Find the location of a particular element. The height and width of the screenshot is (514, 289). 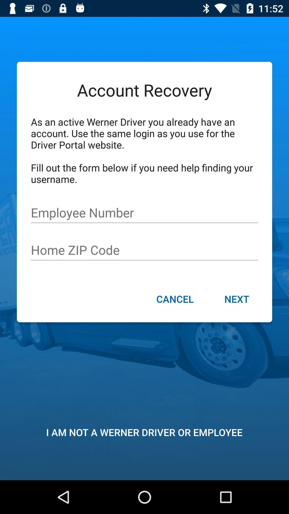

turn off the i am not item is located at coordinates (144, 432).